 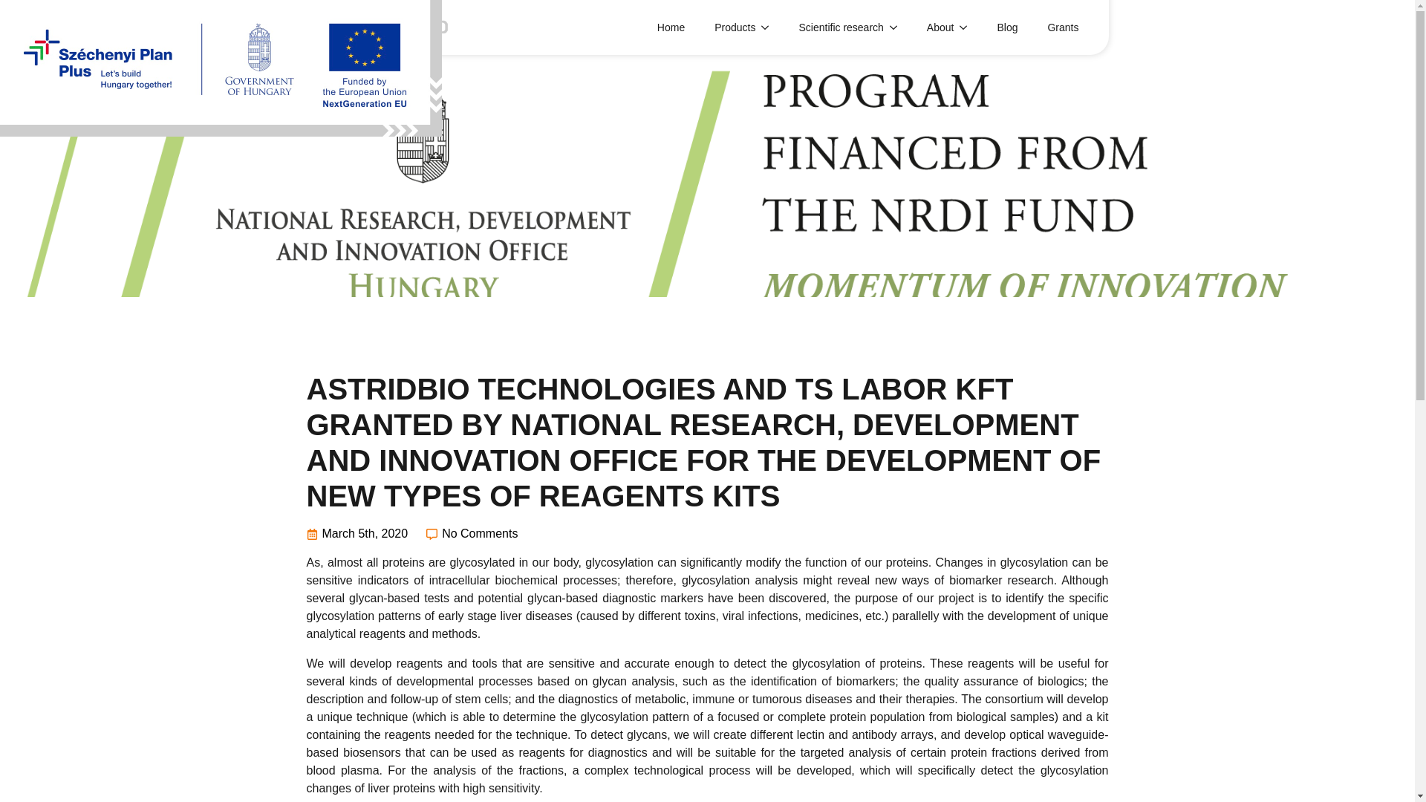 What do you see at coordinates (1063, 27) in the screenshot?
I see `Grants` at bounding box center [1063, 27].